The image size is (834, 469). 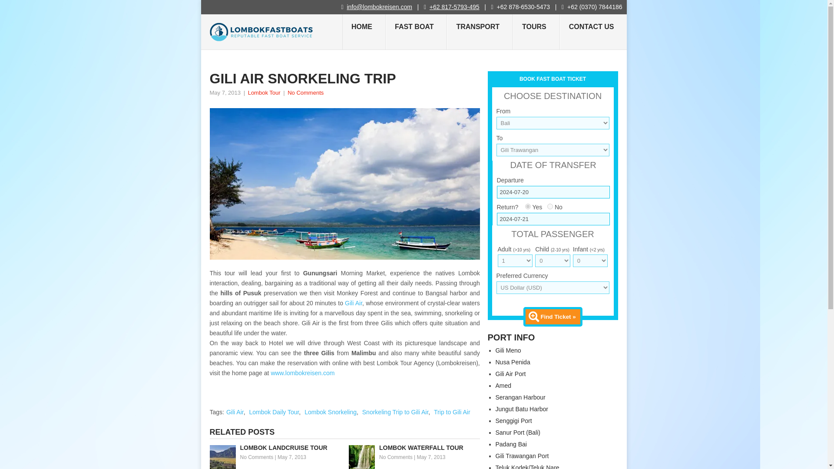 What do you see at coordinates (508, 350) in the screenshot?
I see `Gili Meno` at bounding box center [508, 350].